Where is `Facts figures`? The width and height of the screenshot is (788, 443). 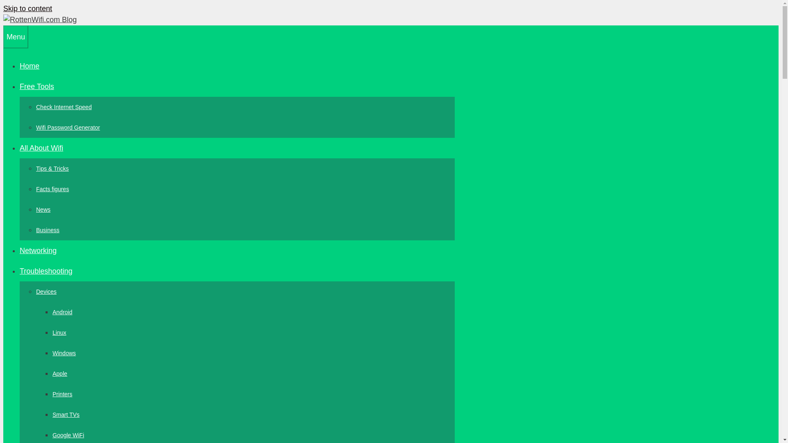
Facts figures is located at coordinates (53, 189).